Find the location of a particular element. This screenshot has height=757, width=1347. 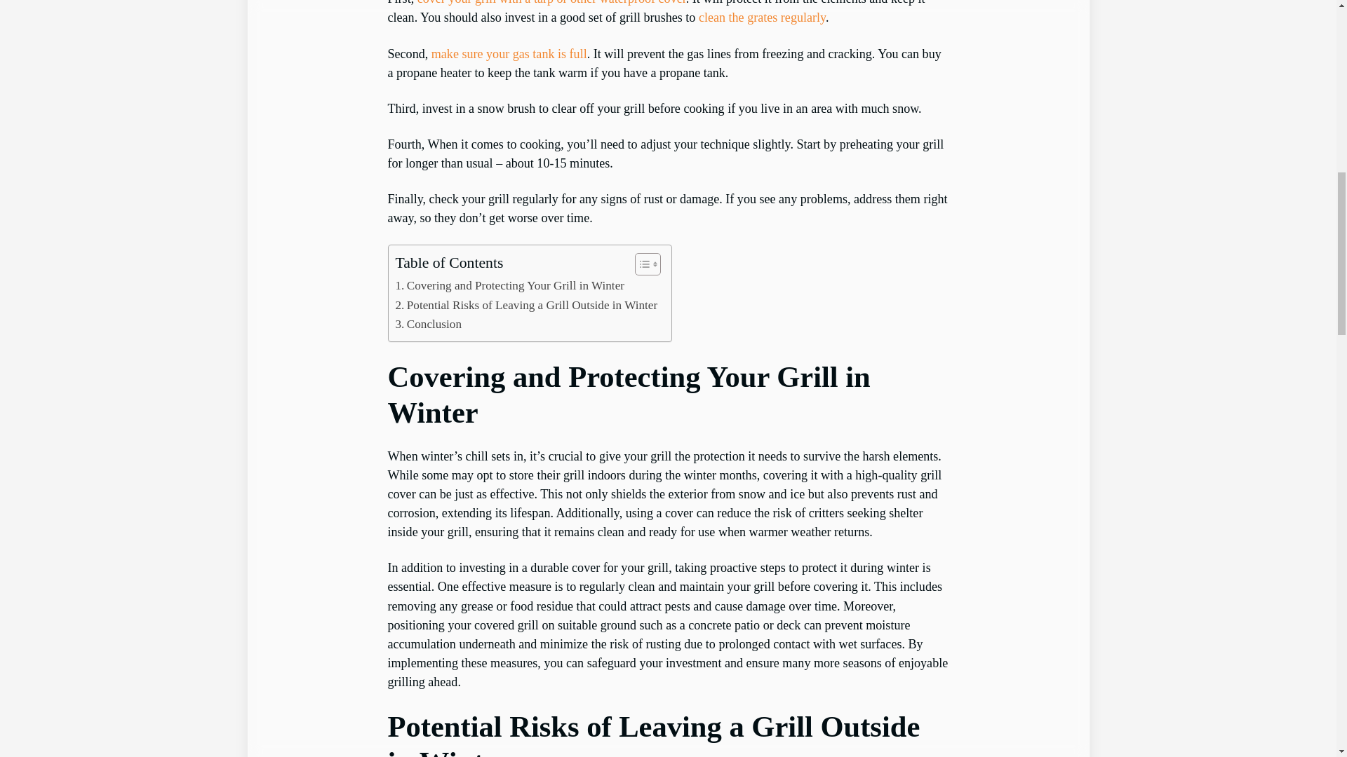

clean the grates regularly is located at coordinates (762, 17).